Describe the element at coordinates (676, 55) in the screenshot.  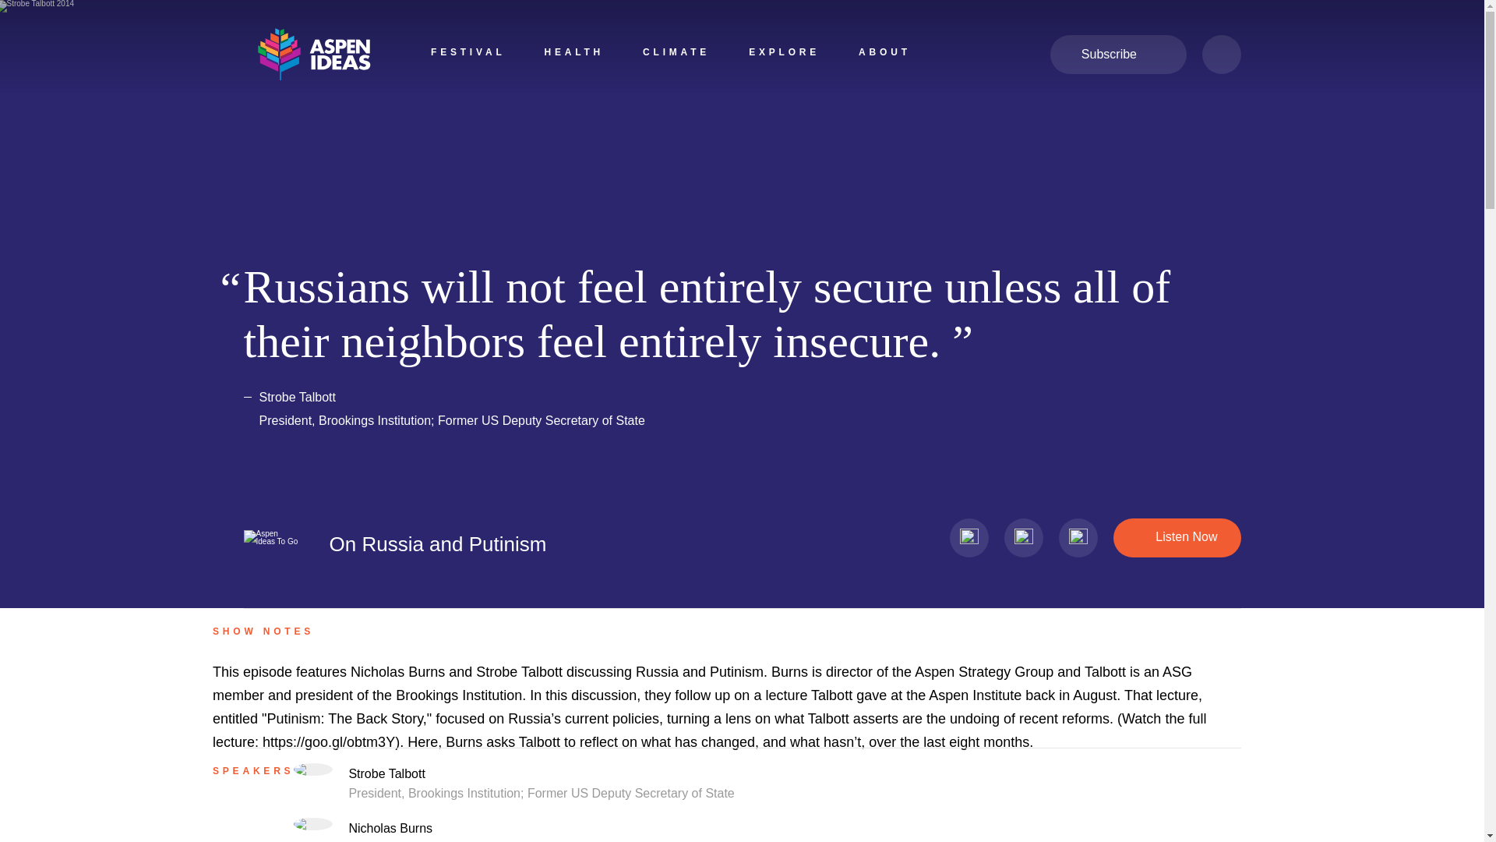
I see `CLIMATE` at that location.